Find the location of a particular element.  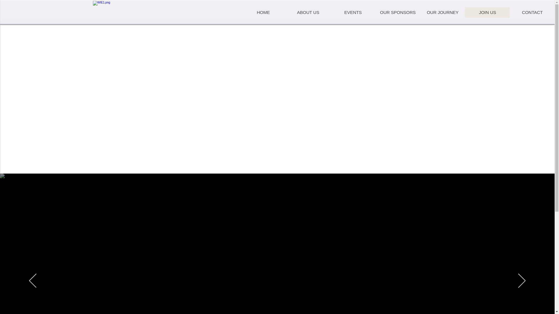

HOME is located at coordinates (263, 12).